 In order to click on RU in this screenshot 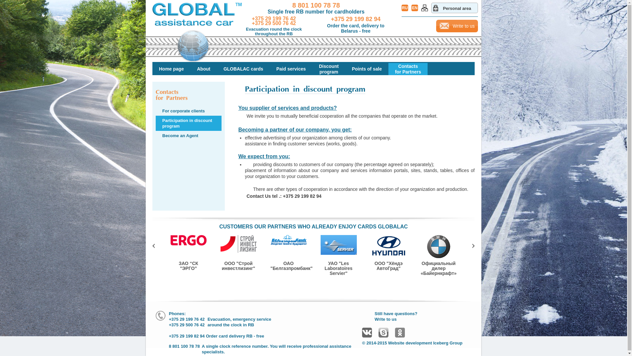, I will do `click(405, 8)`.